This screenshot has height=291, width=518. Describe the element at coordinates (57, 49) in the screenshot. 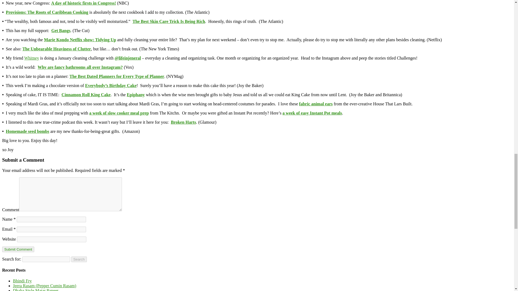

I see `The Unbearable Heaviness of Clutter` at that location.